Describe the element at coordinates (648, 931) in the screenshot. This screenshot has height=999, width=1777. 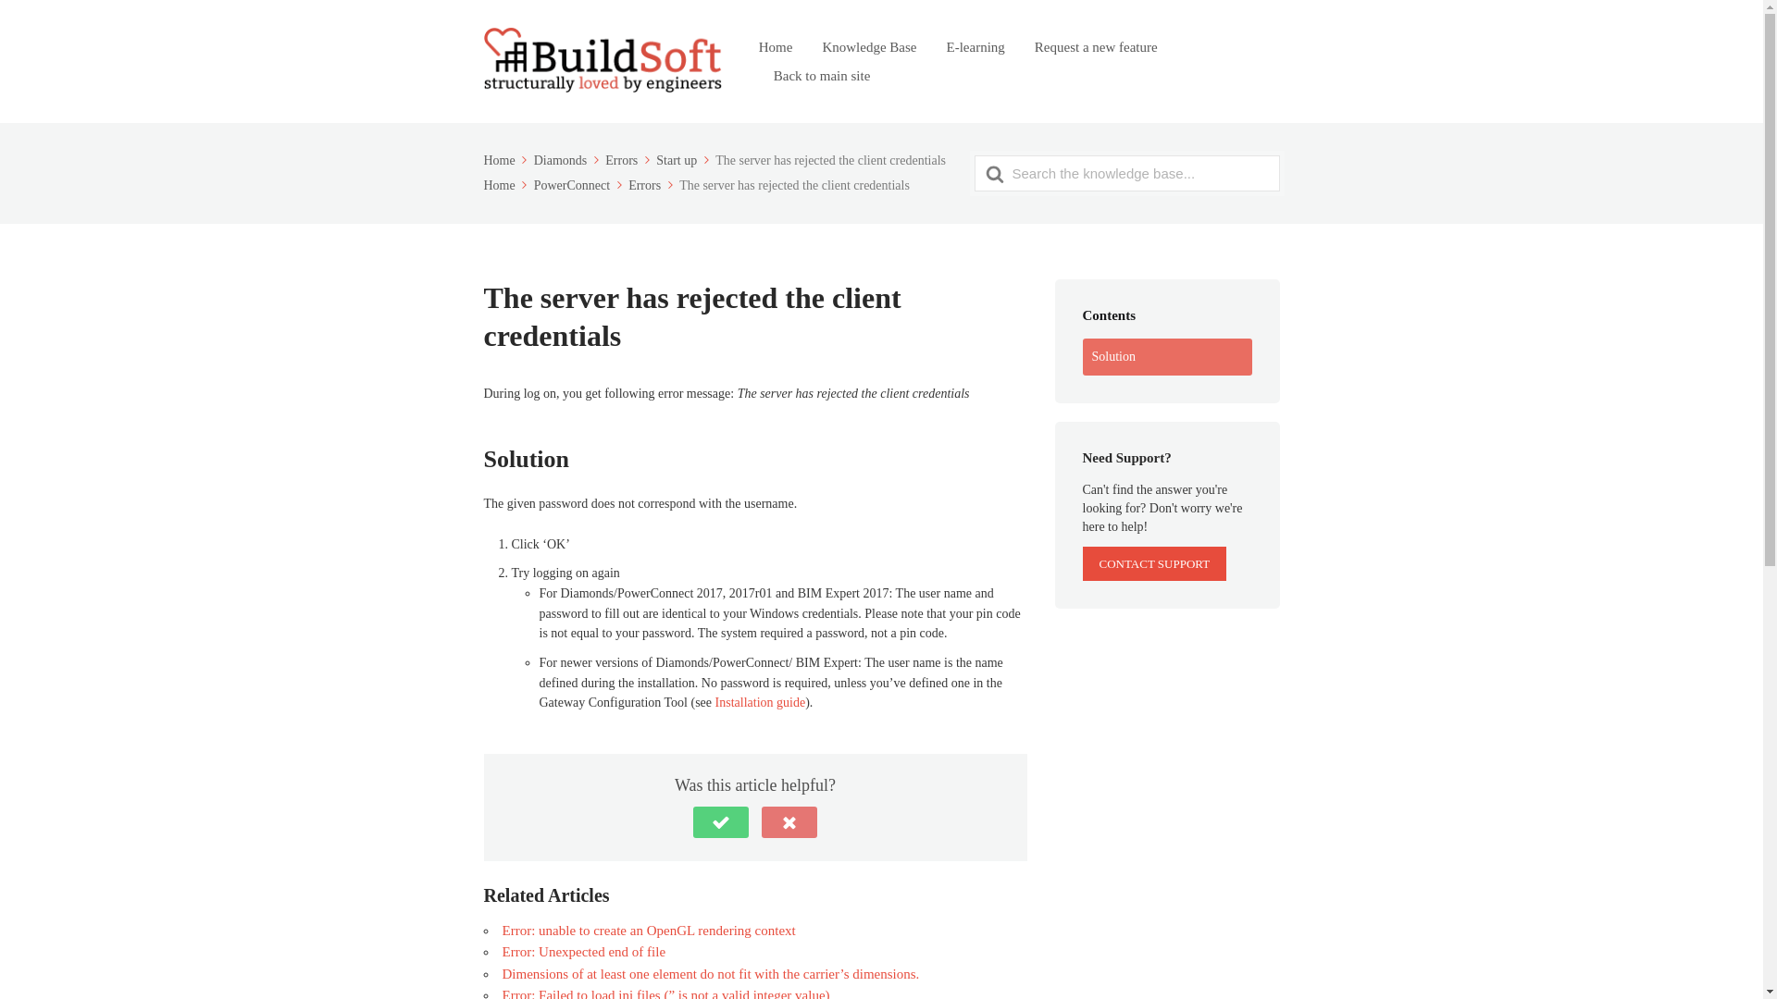
I see `Error: unable to create an OpenGL rendering context` at that location.